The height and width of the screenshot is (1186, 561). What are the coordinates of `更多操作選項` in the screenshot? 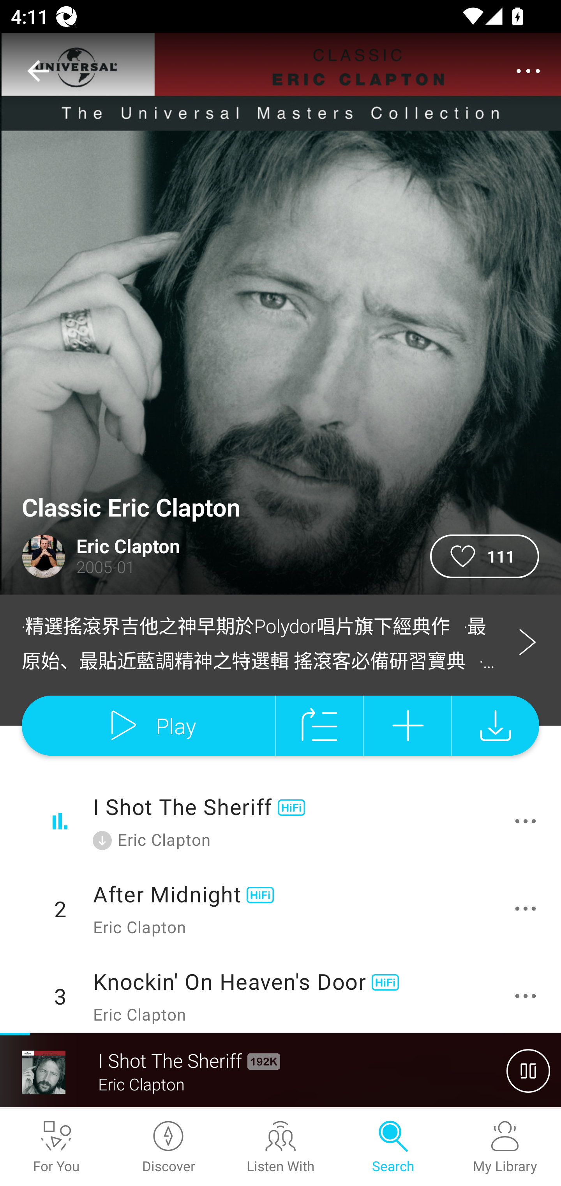 It's located at (528, 996).